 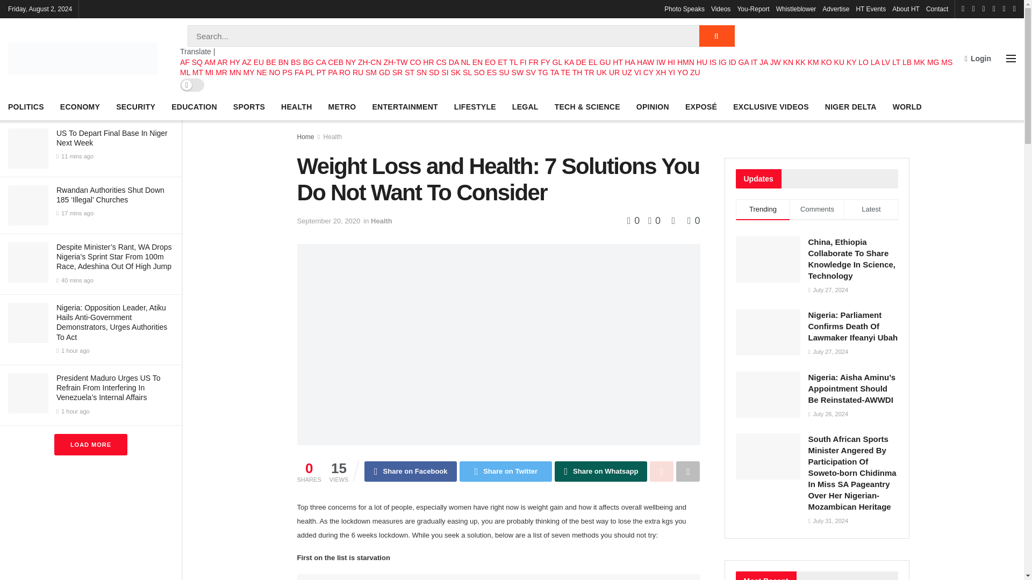 What do you see at coordinates (870, 9) in the screenshot?
I see `HT Events` at bounding box center [870, 9].